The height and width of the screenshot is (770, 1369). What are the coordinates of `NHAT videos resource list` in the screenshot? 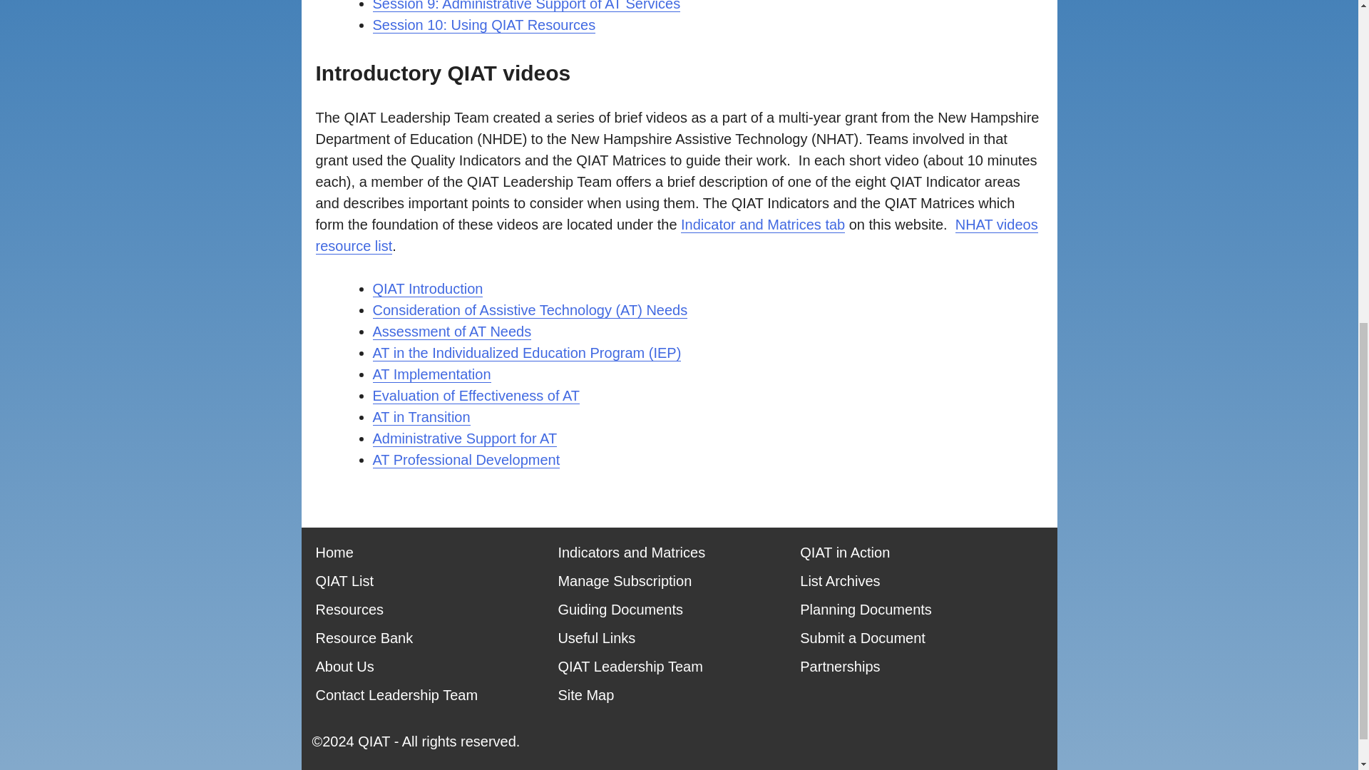 It's located at (676, 235).